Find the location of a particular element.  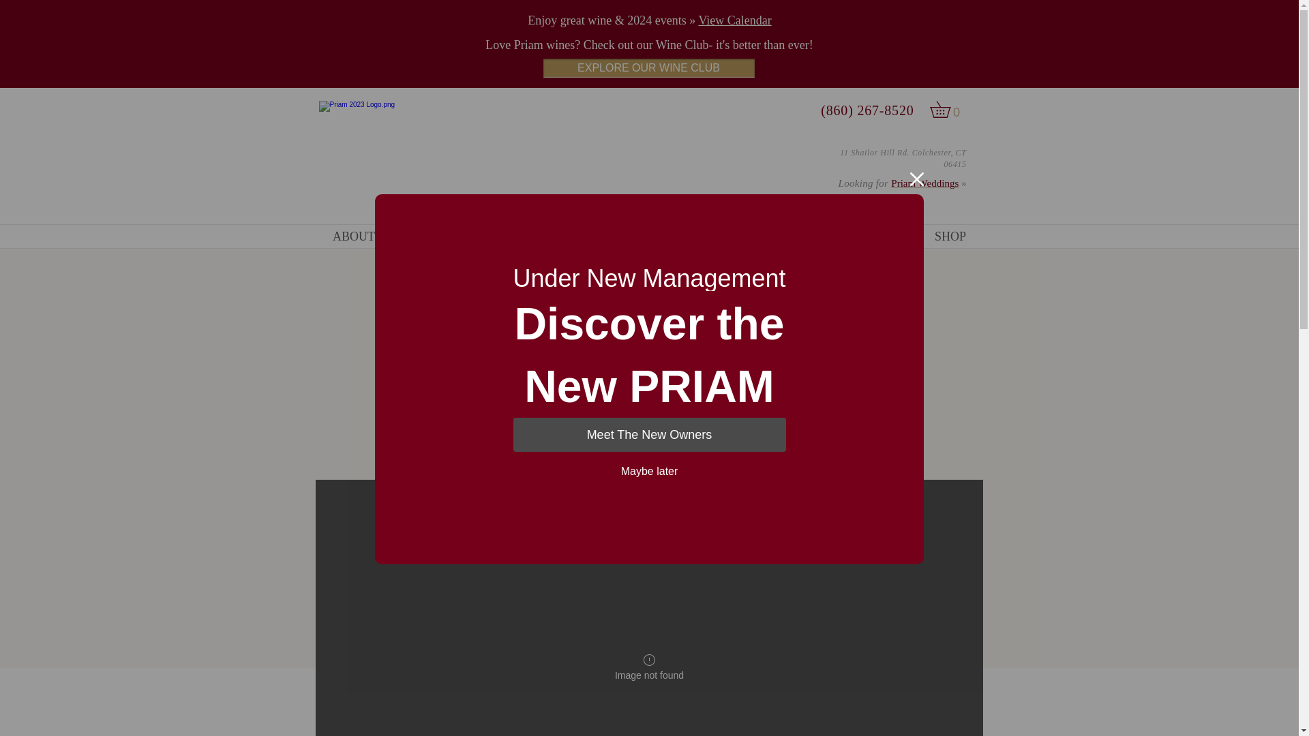

EXPLORE OUR WINE CLUB is located at coordinates (648, 68).